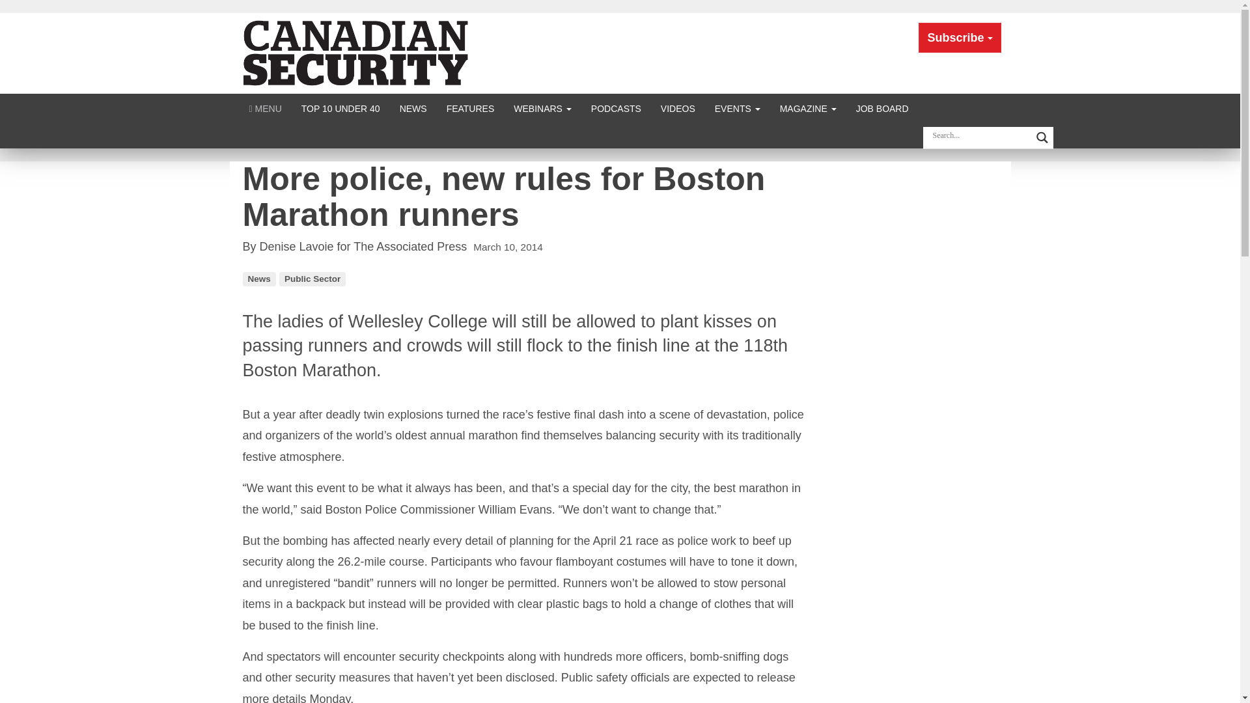  I want to click on VIDEOS, so click(678, 108).